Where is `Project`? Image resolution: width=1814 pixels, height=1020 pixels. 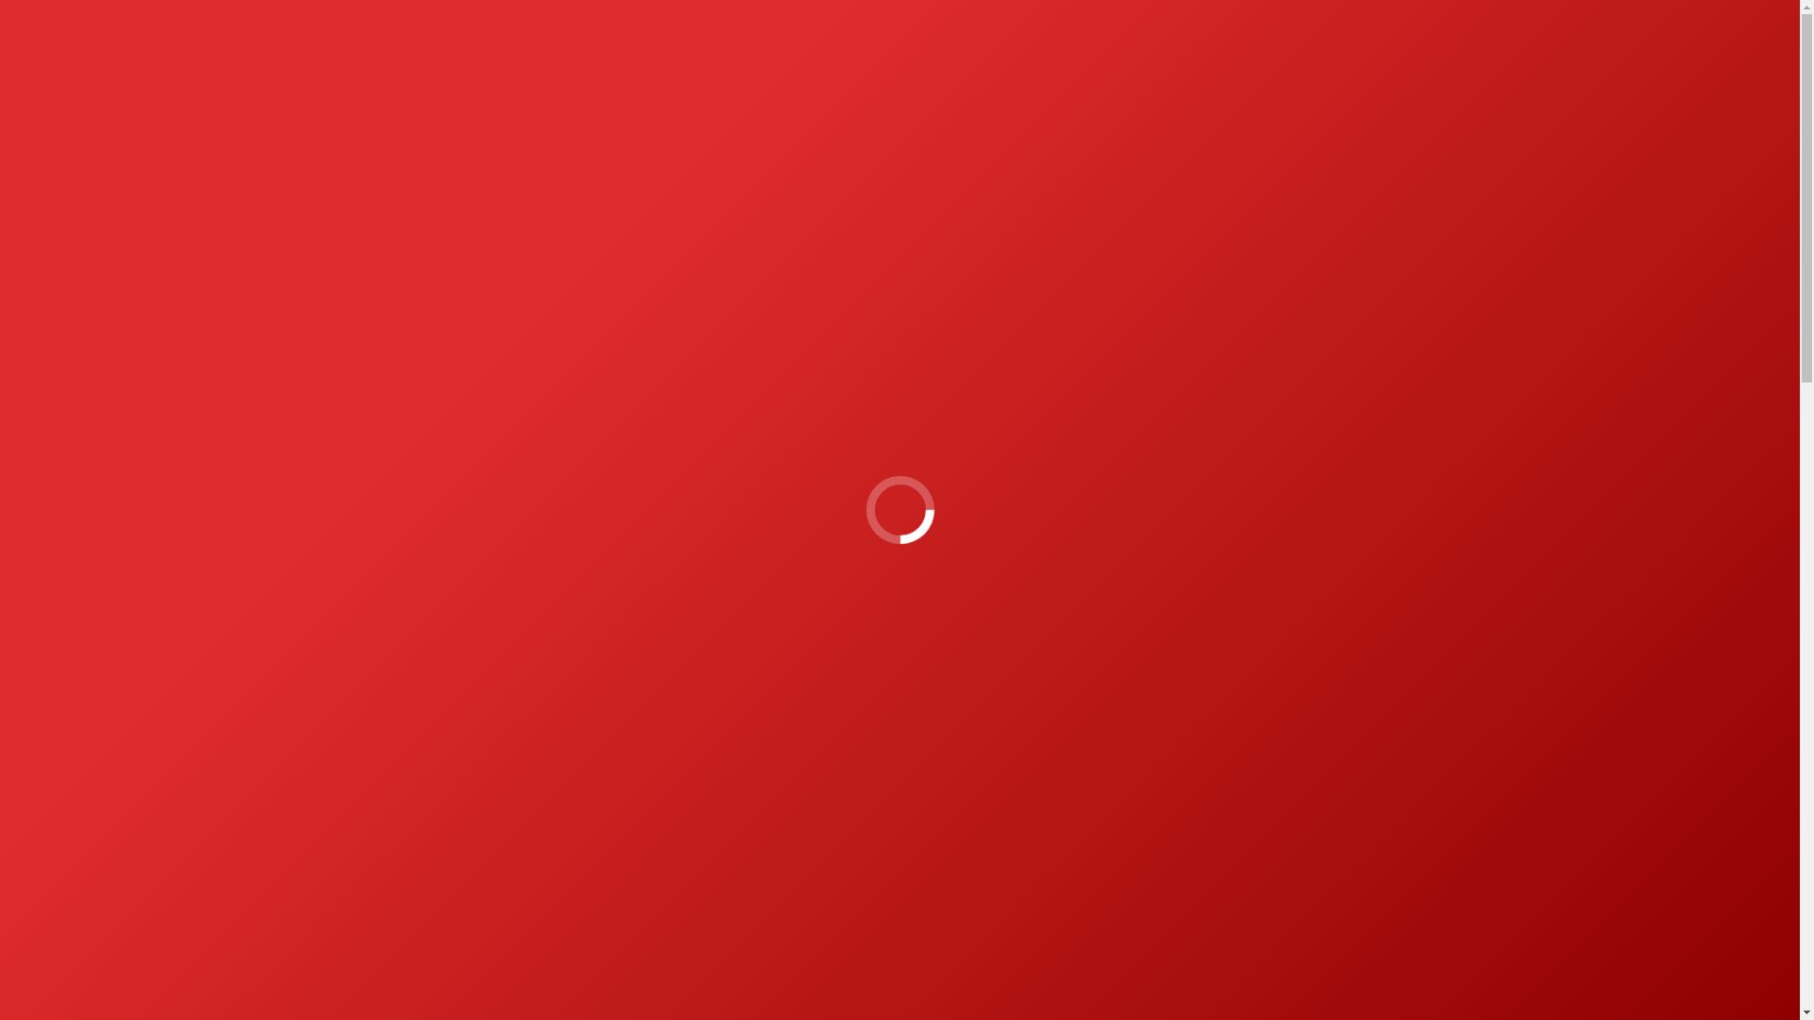
Project is located at coordinates (807, 79).